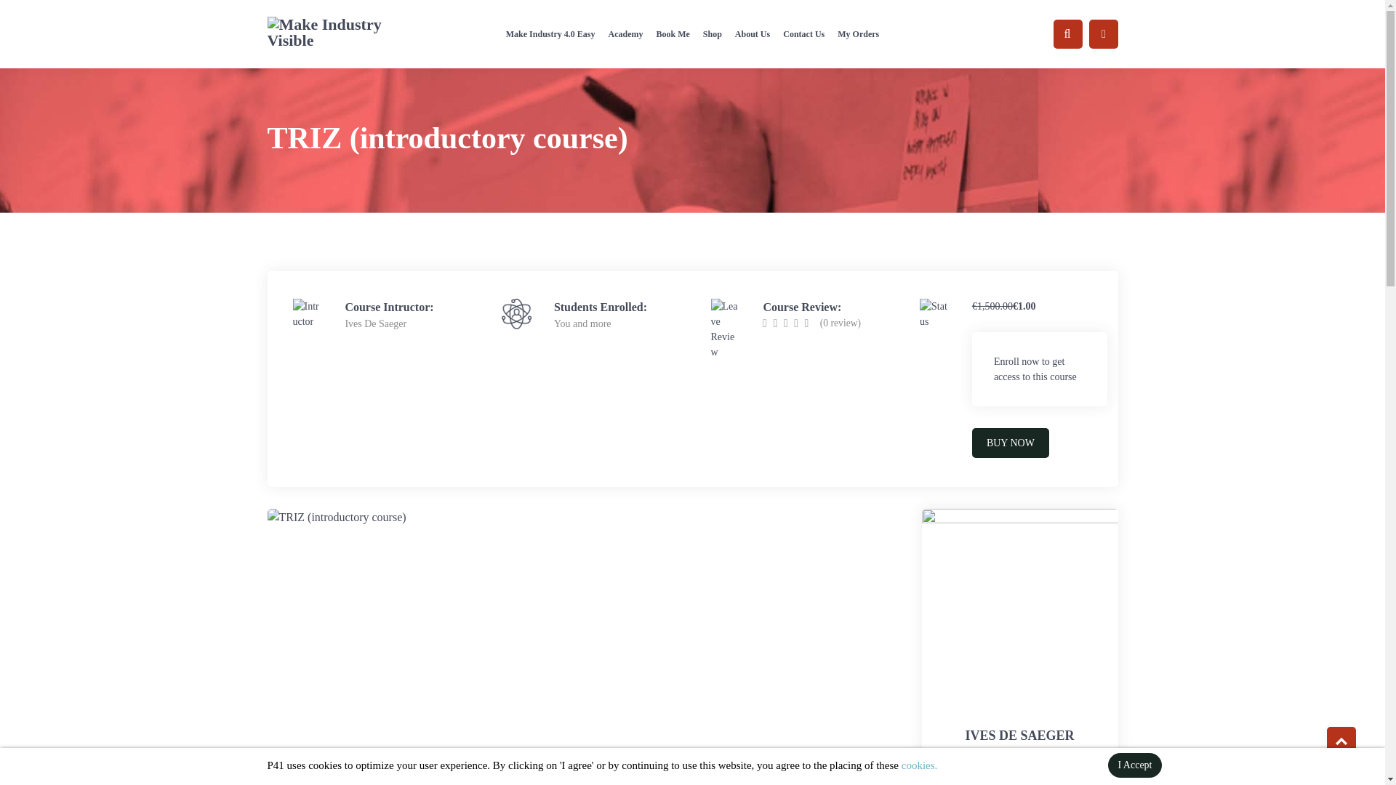 This screenshot has height=785, width=1396. What do you see at coordinates (1134, 765) in the screenshot?
I see `accept` at bounding box center [1134, 765].